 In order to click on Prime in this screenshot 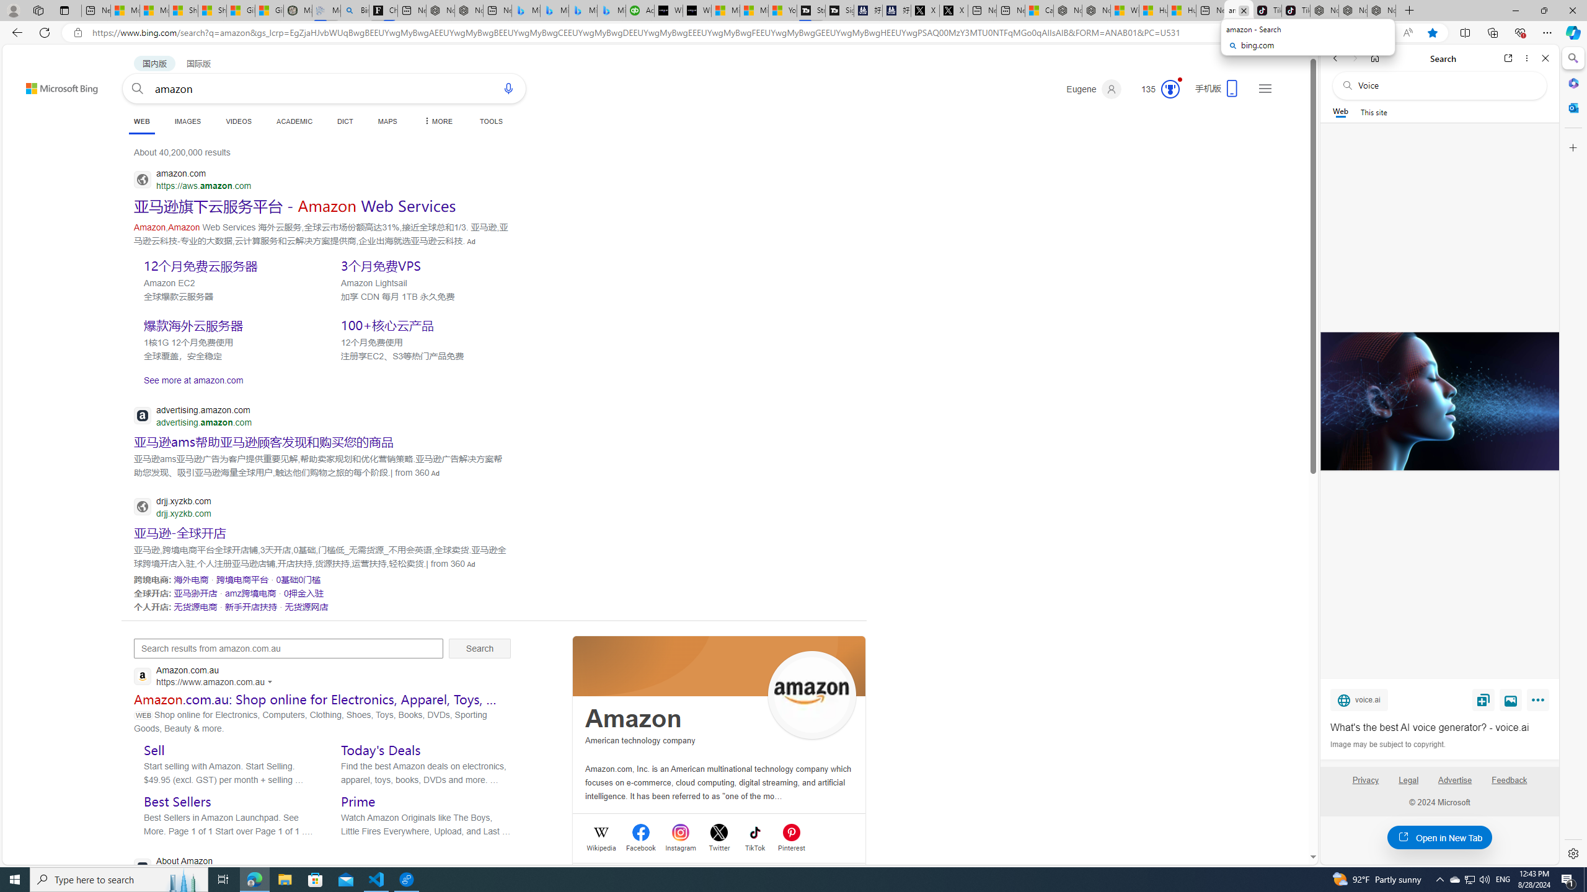, I will do `click(358, 802)`.